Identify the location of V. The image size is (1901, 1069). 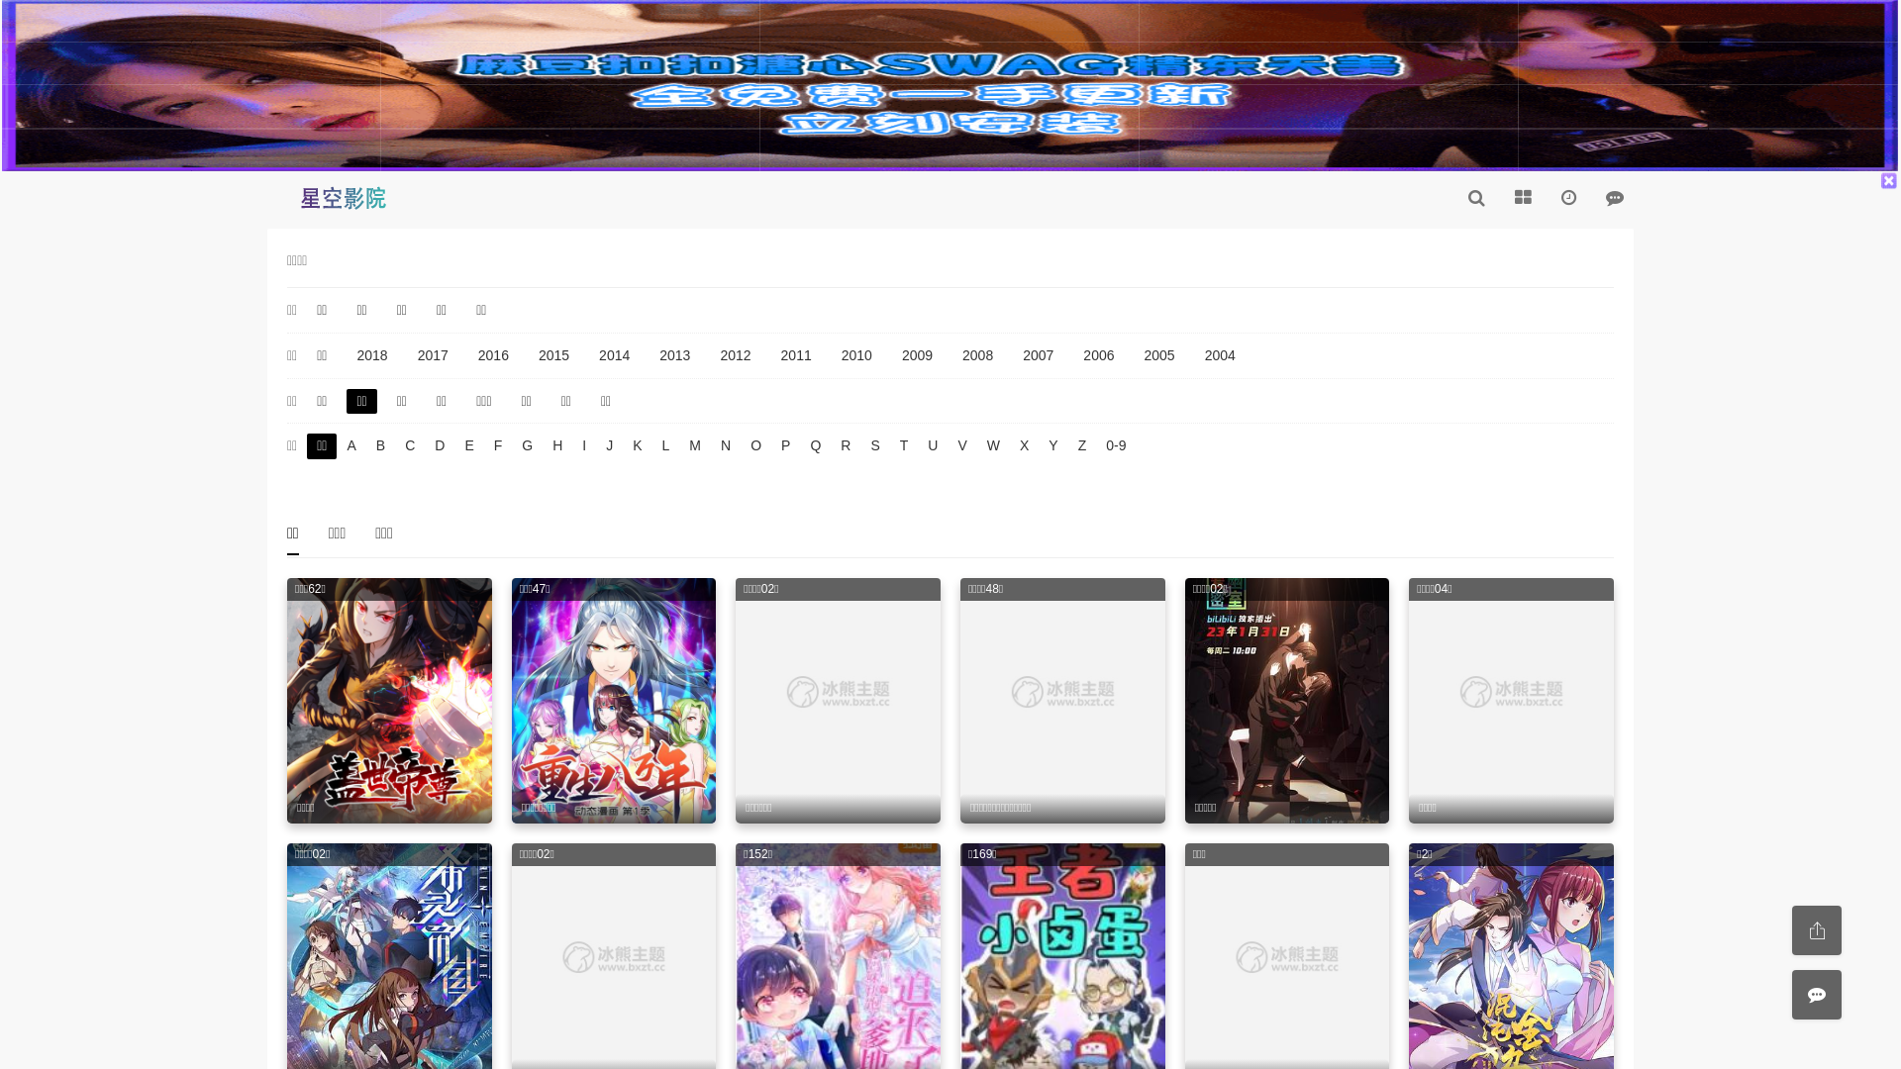
(962, 446).